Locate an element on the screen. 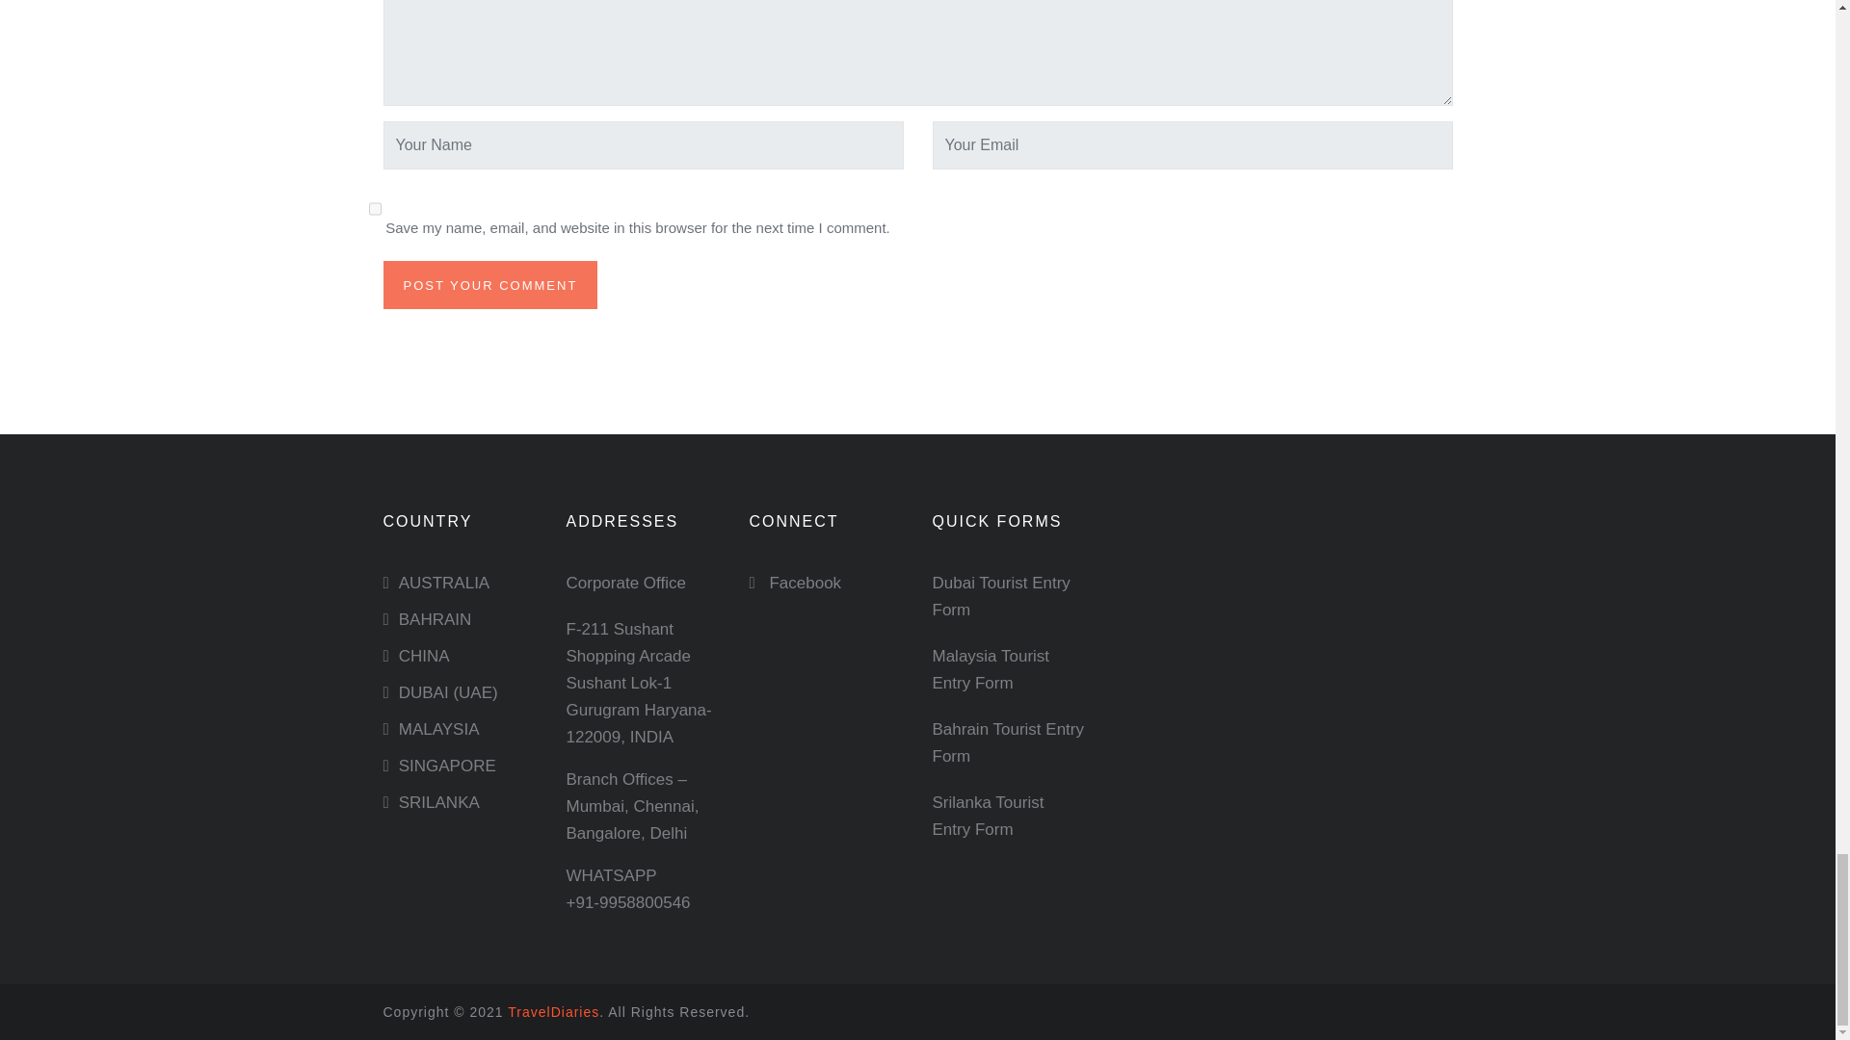 This screenshot has height=1040, width=1850. yes is located at coordinates (374, 208).